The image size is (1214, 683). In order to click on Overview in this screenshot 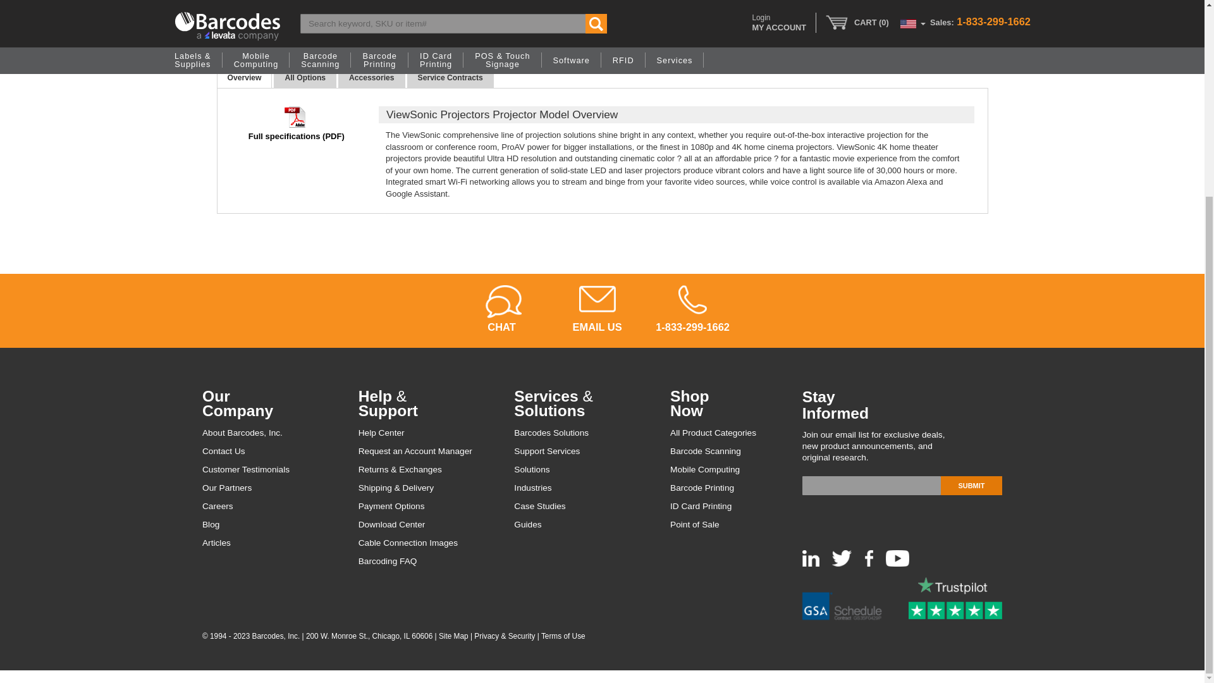, I will do `click(245, 77)`.